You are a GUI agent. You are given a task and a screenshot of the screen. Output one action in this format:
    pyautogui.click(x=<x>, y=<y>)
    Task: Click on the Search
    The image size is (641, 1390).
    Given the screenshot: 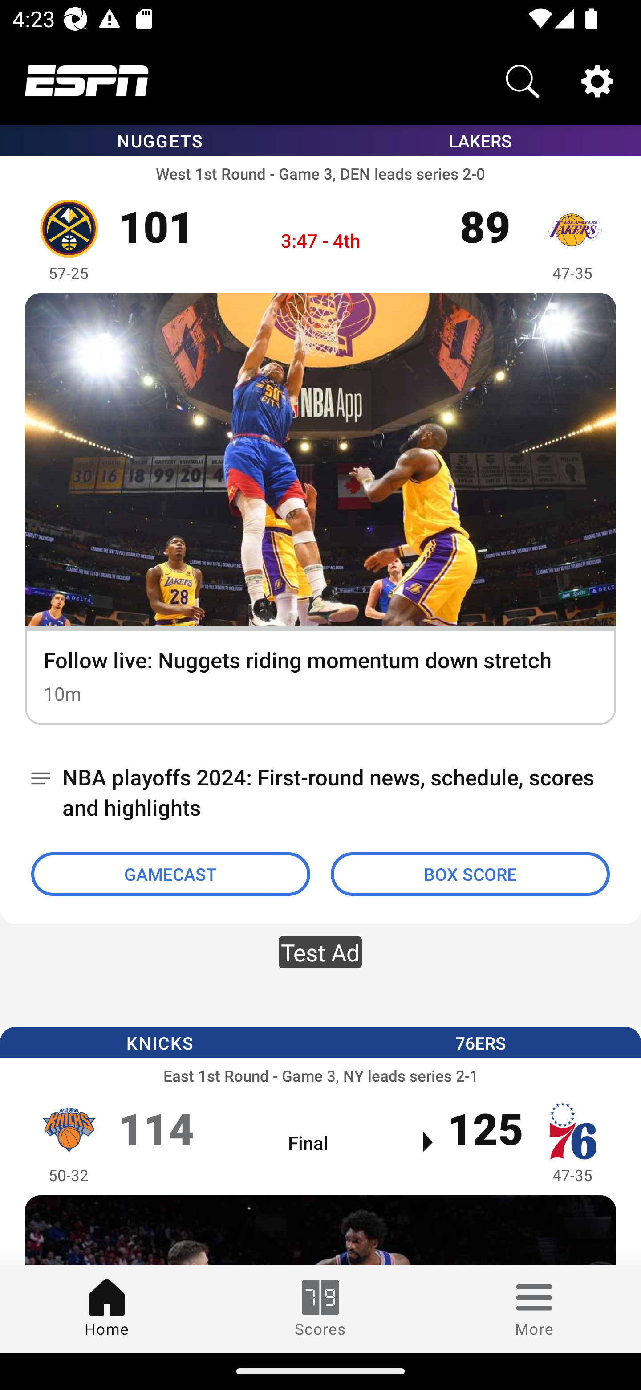 What is the action you would take?
    pyautogui.click(x=523, y=80)
    